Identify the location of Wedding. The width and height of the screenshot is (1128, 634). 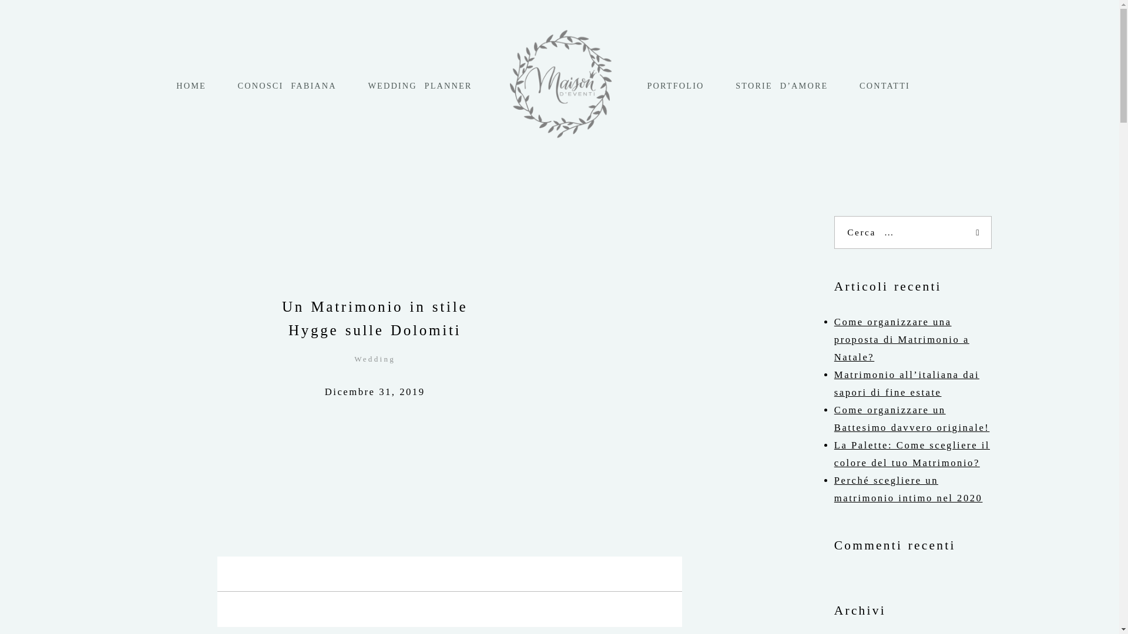
(375, 358).